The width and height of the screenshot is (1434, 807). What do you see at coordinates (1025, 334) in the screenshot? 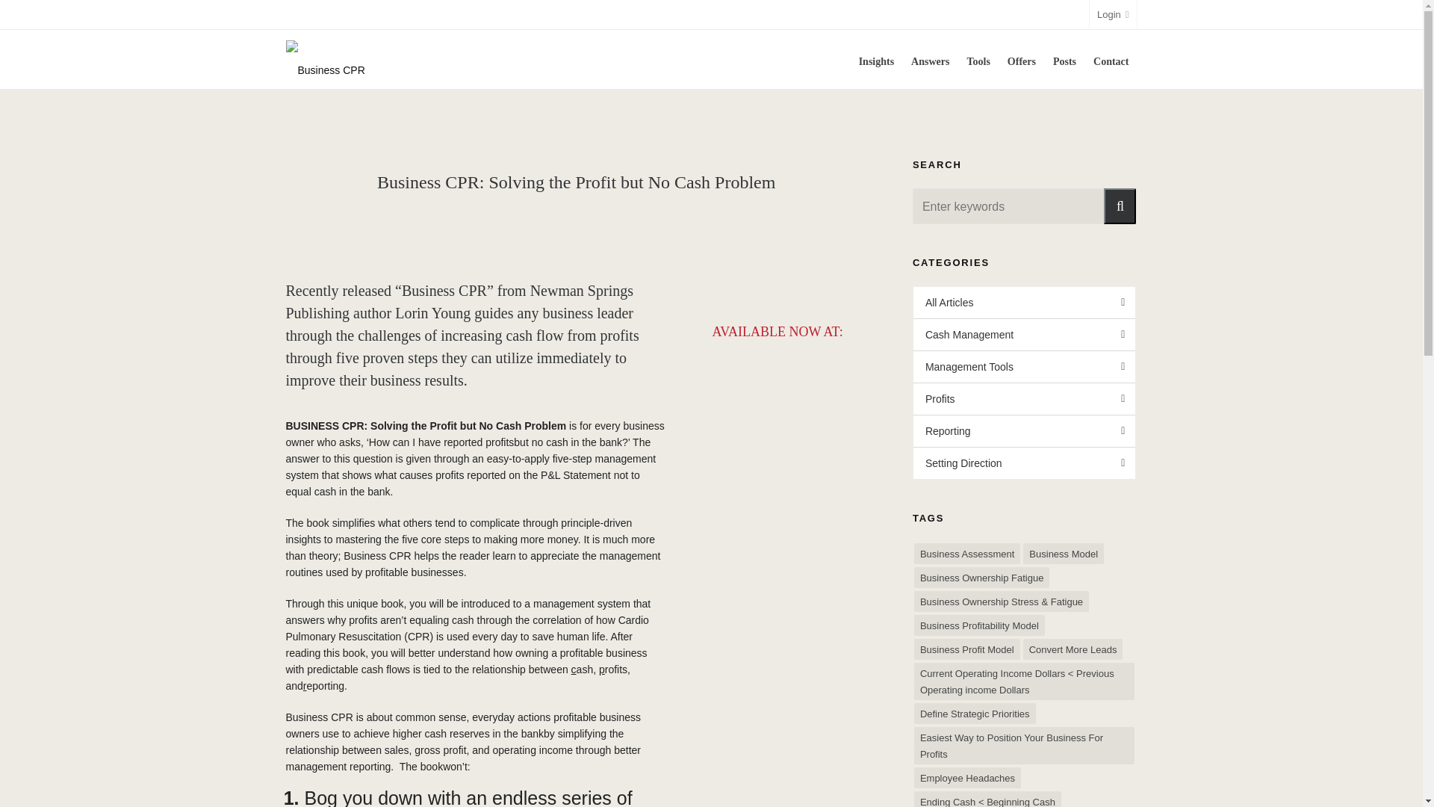
I see `Cash Management` at bounding box center [1025, 334].